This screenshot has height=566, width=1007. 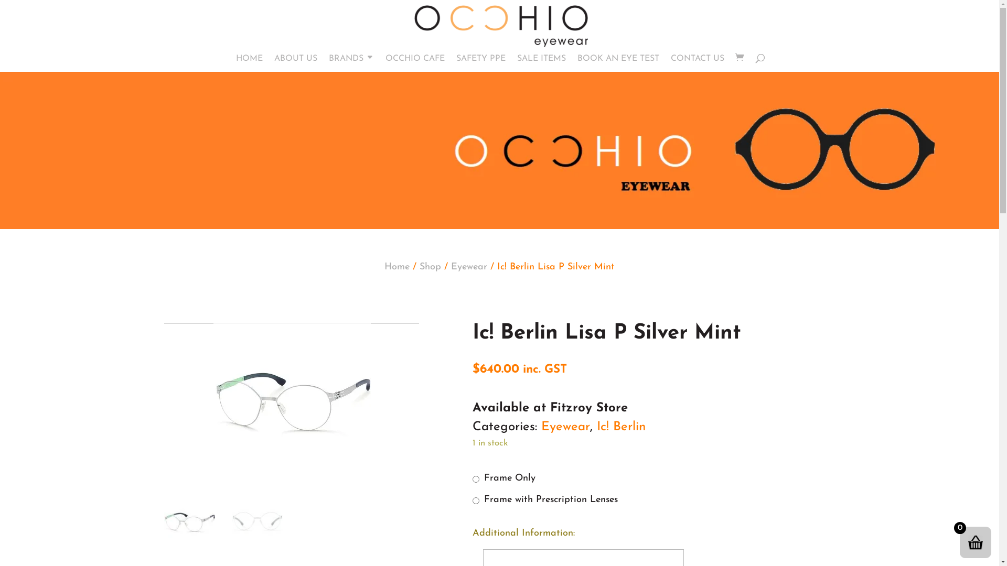 I want to click on ABOUT US, so click(x=295, y=63).